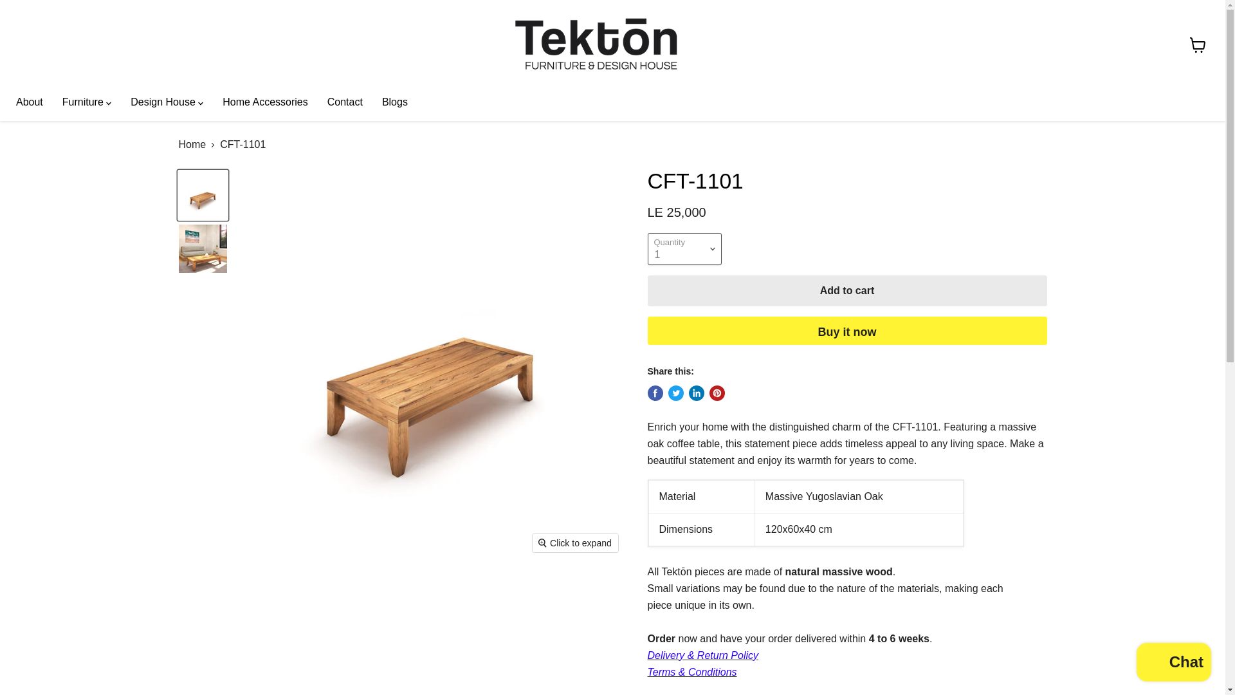  Describe the element at coordinates (265, 102) in the screenshot. I see `Home Accessories` at that location.